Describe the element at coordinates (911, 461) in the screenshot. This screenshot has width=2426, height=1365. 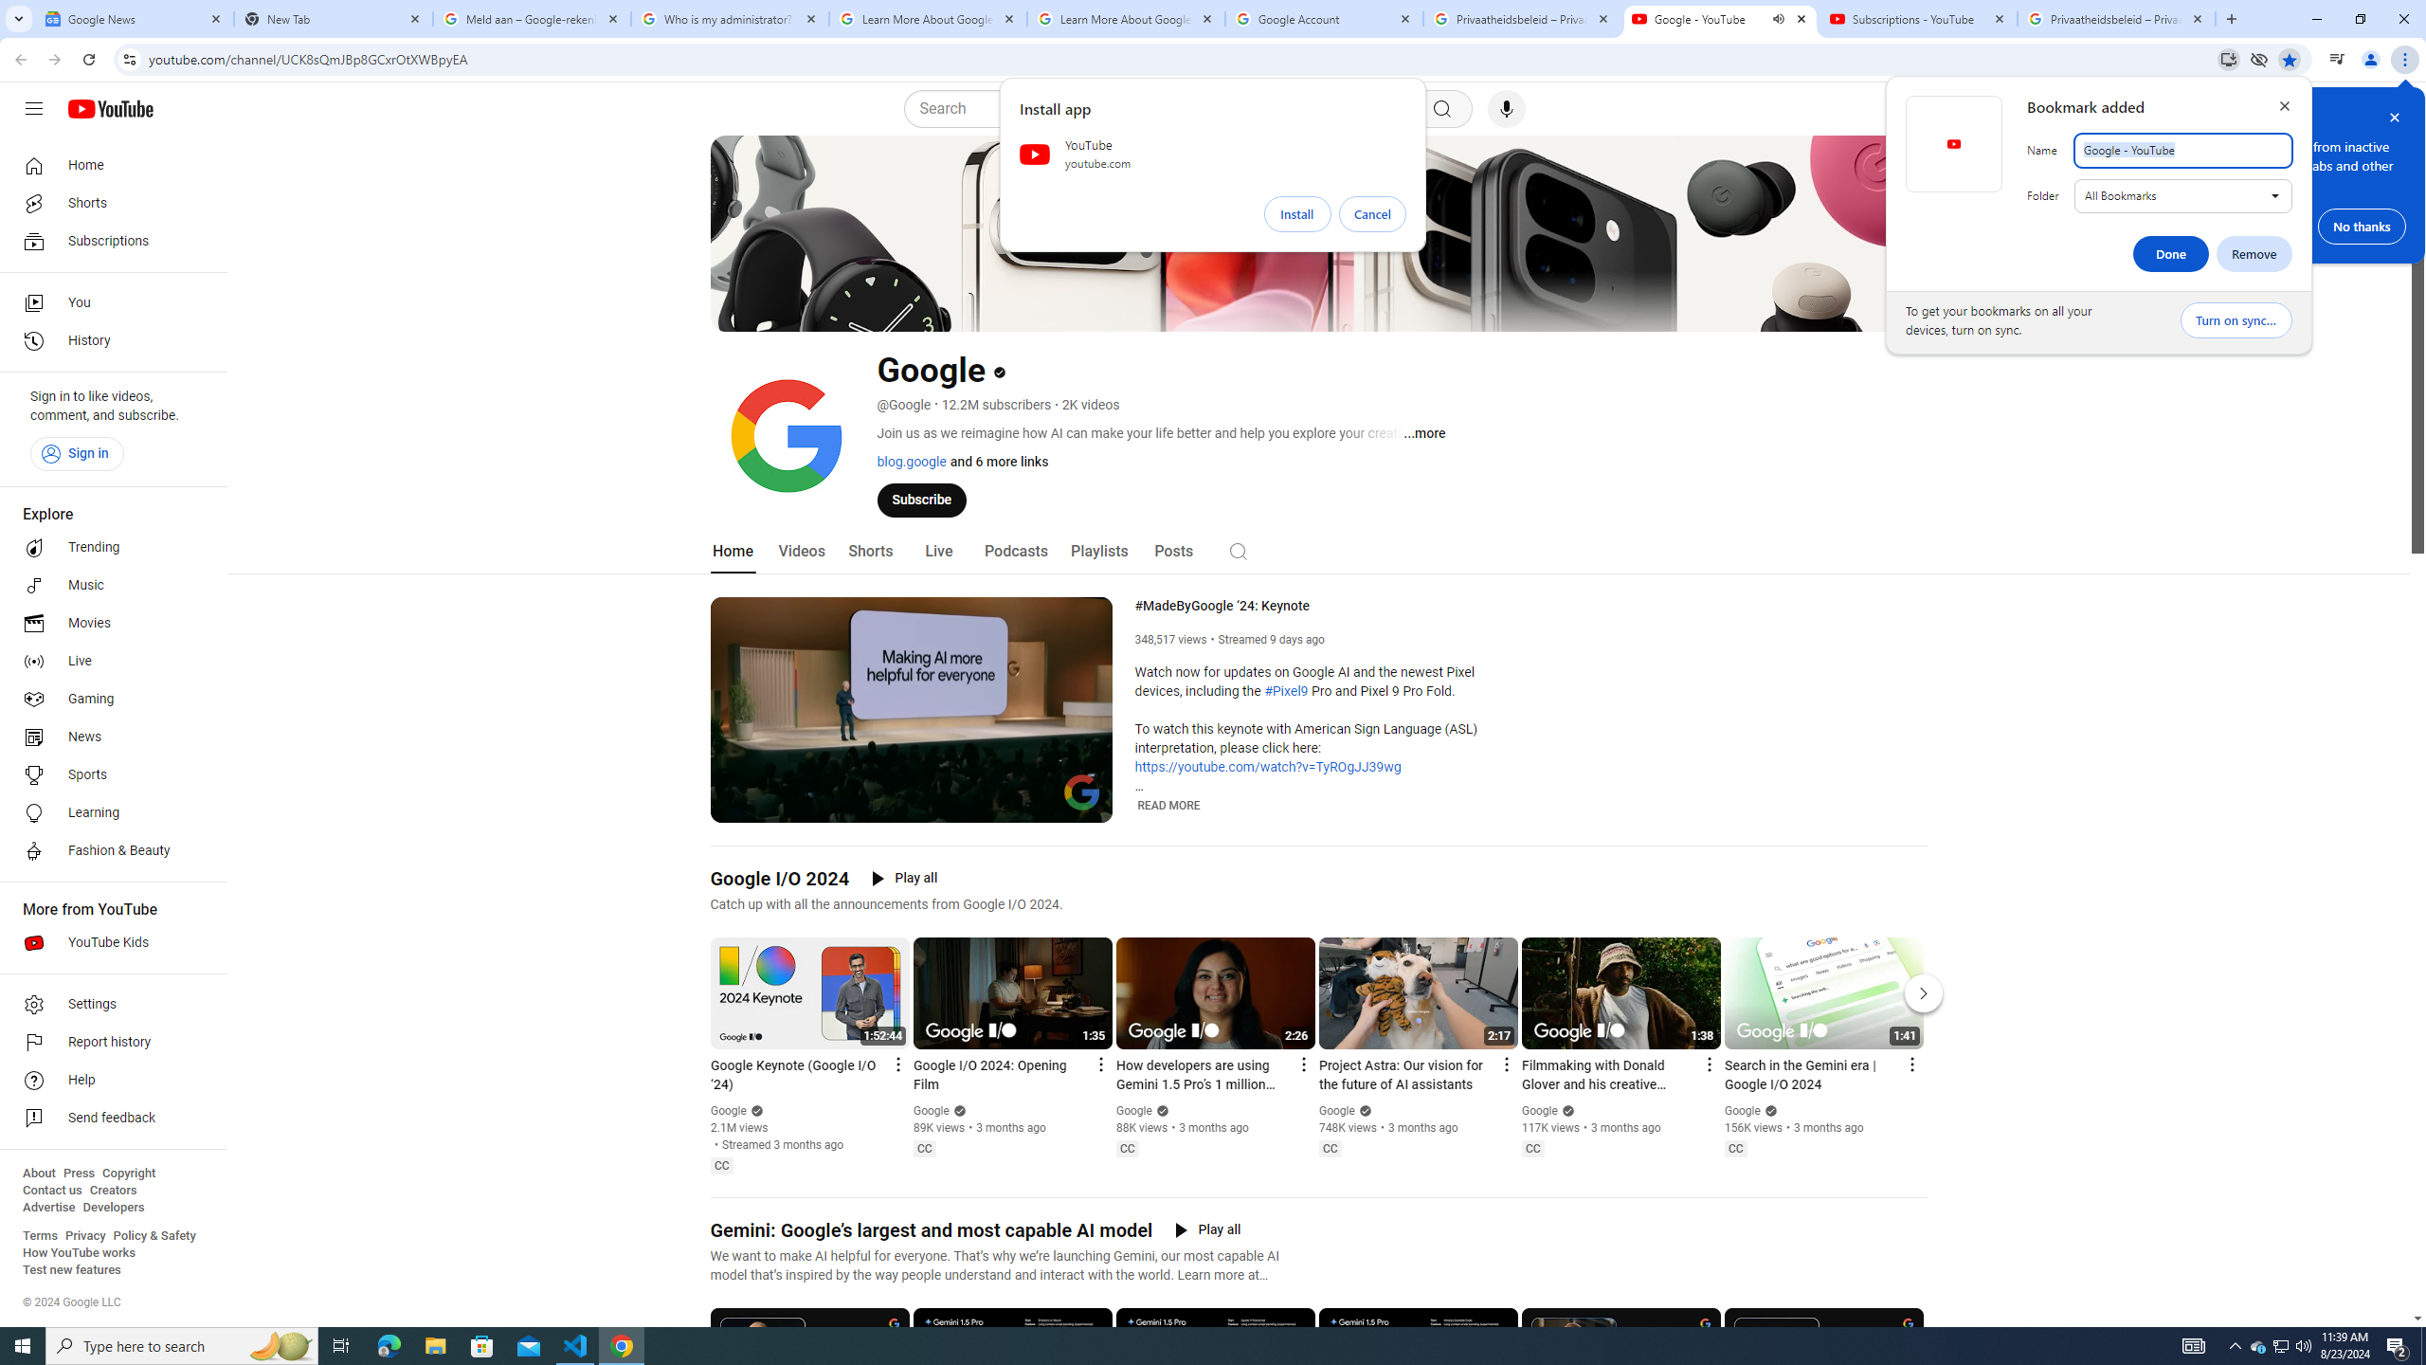
I see `blog.google` at that location.